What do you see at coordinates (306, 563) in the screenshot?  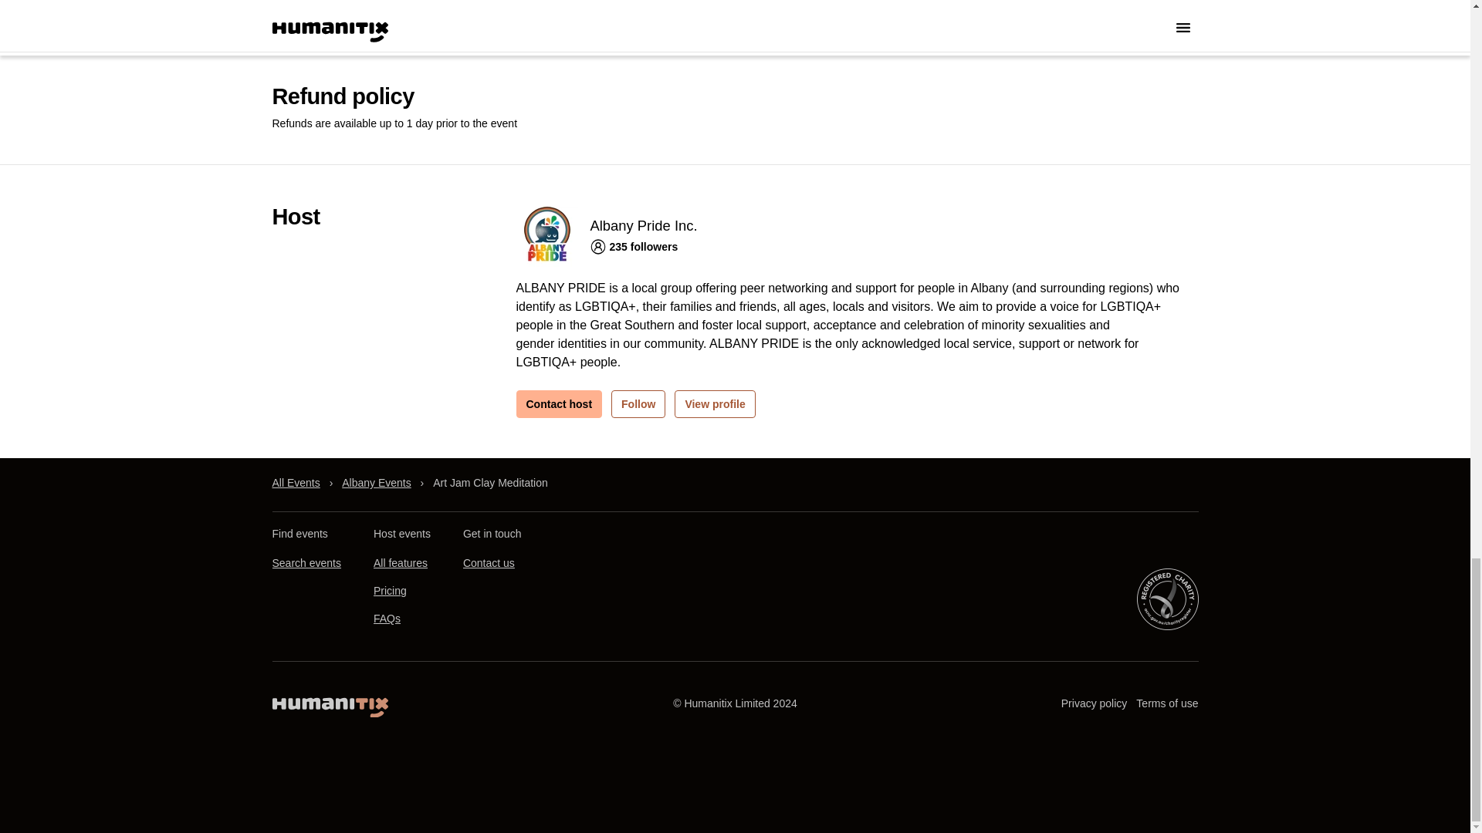 I see `Search events` at bounding box center [306, 563].